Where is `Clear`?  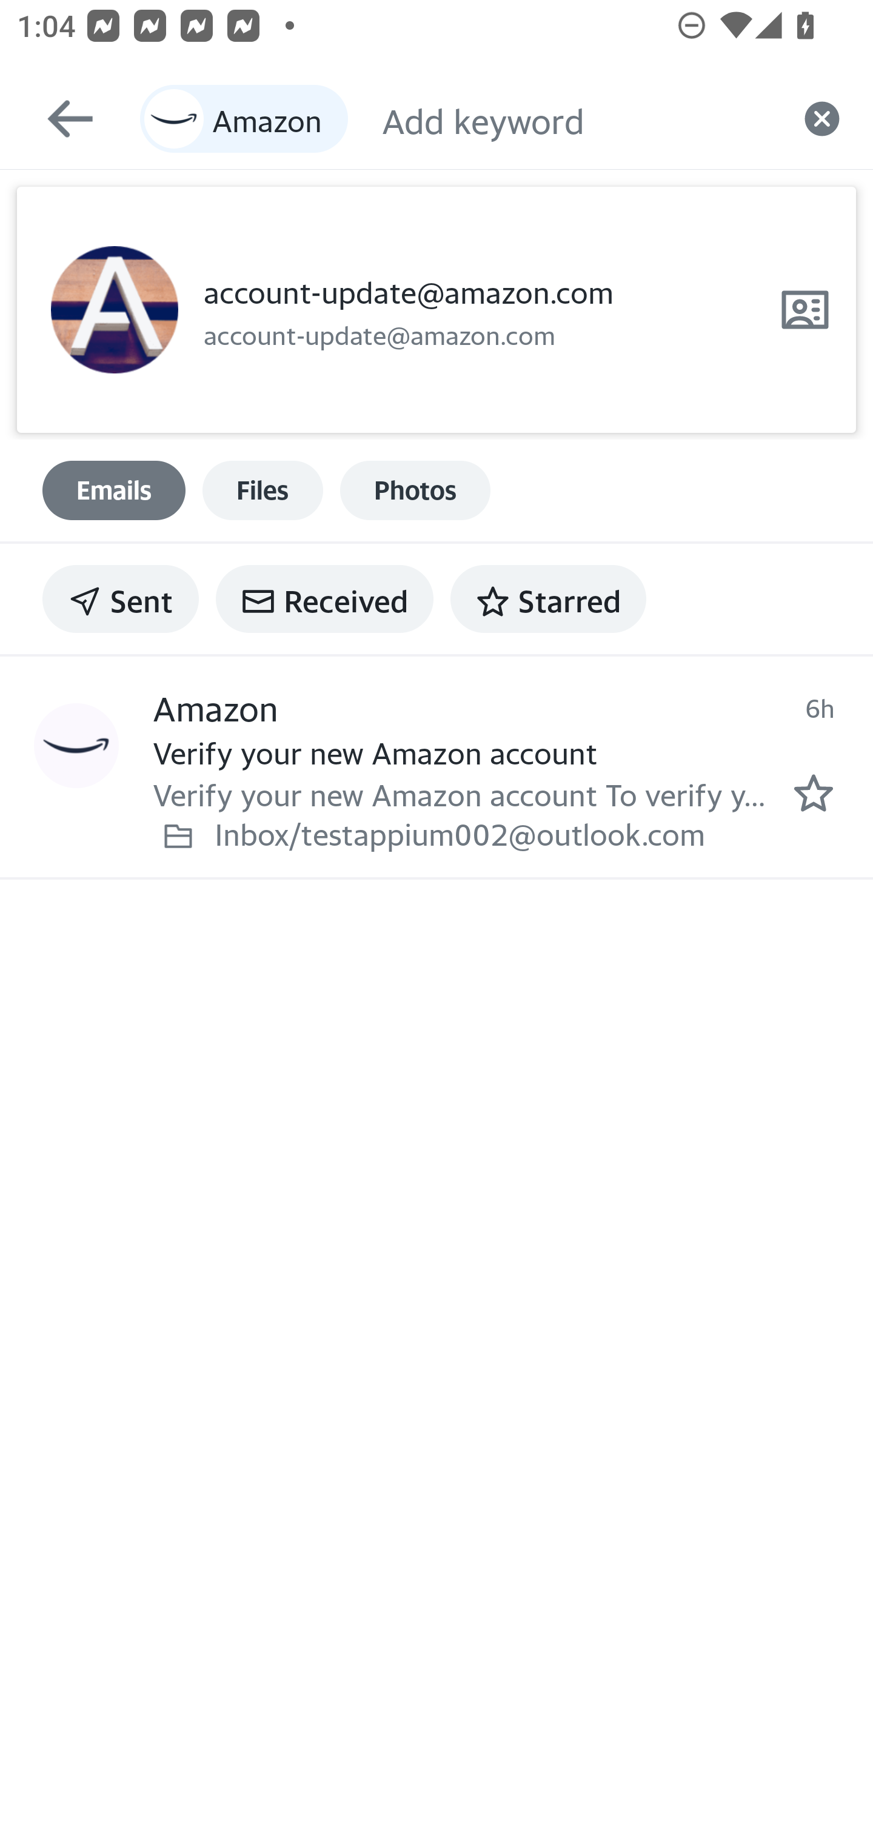
Clear is located at coordinates (822, 119).